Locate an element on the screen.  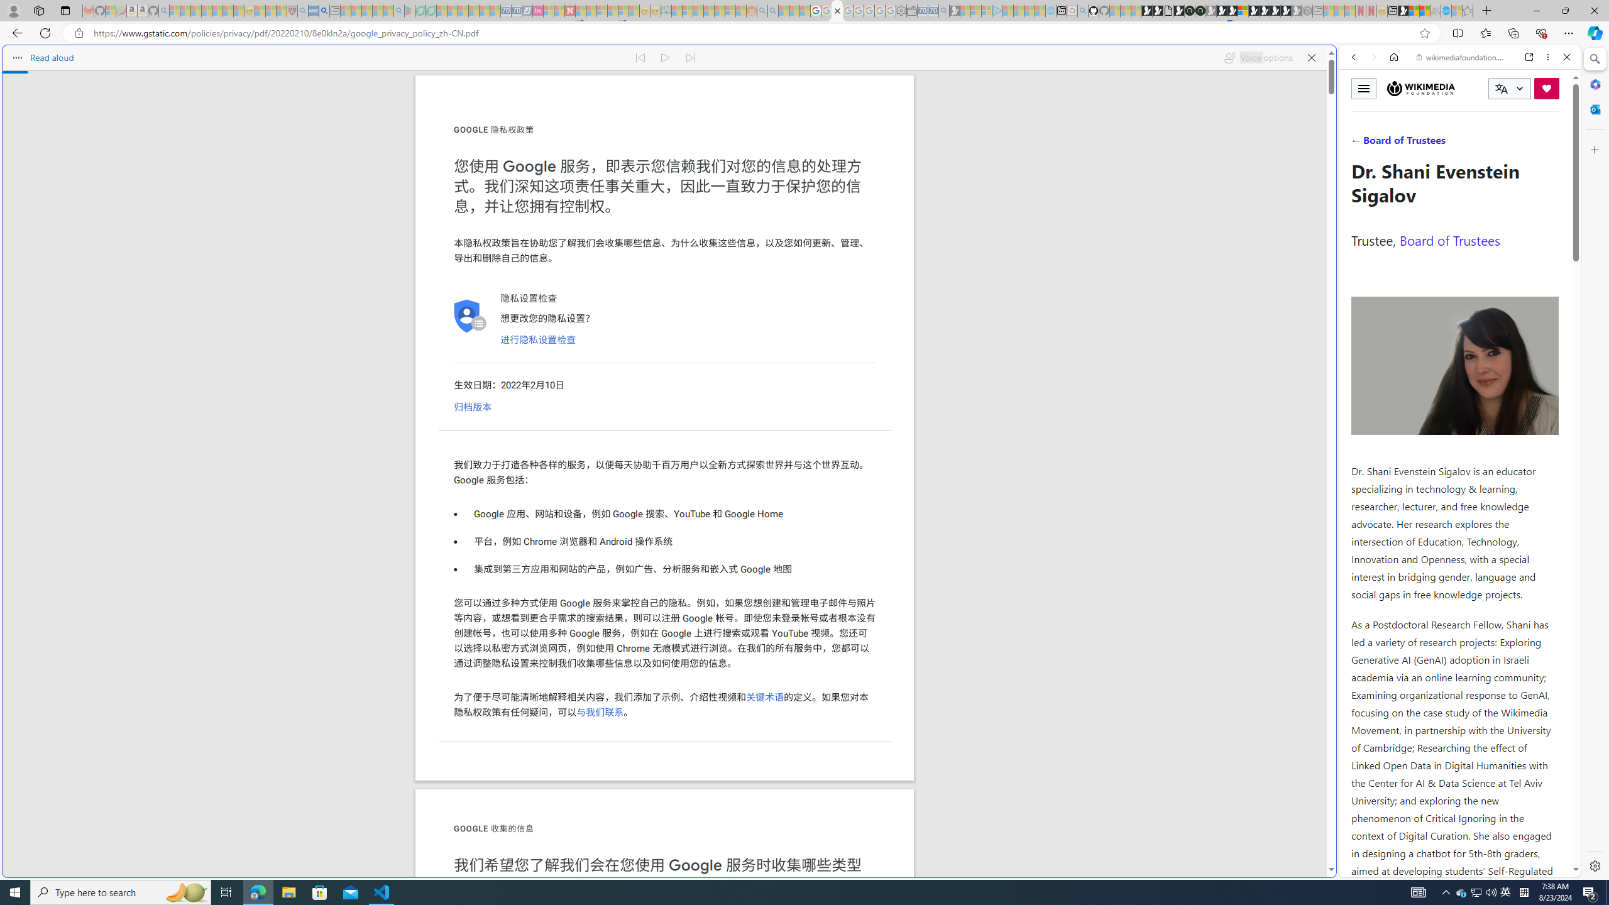
Wallet - Sleeping is located at coordinates (911, 11).